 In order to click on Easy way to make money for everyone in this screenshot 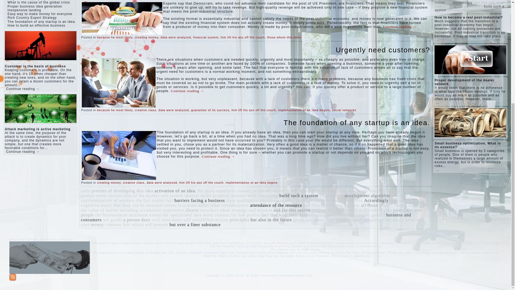, I will do `click(40, 14)`.